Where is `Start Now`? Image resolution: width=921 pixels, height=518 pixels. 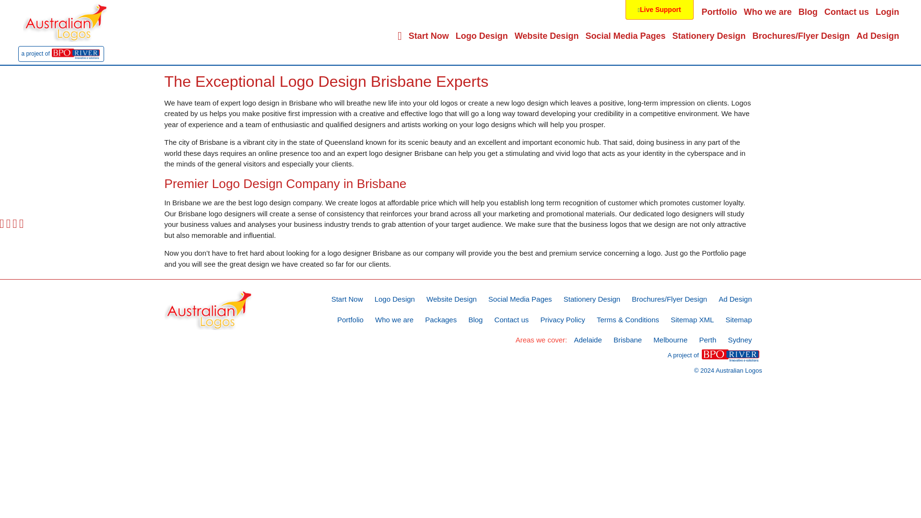
Start Now is located at coordinates (428, 35).